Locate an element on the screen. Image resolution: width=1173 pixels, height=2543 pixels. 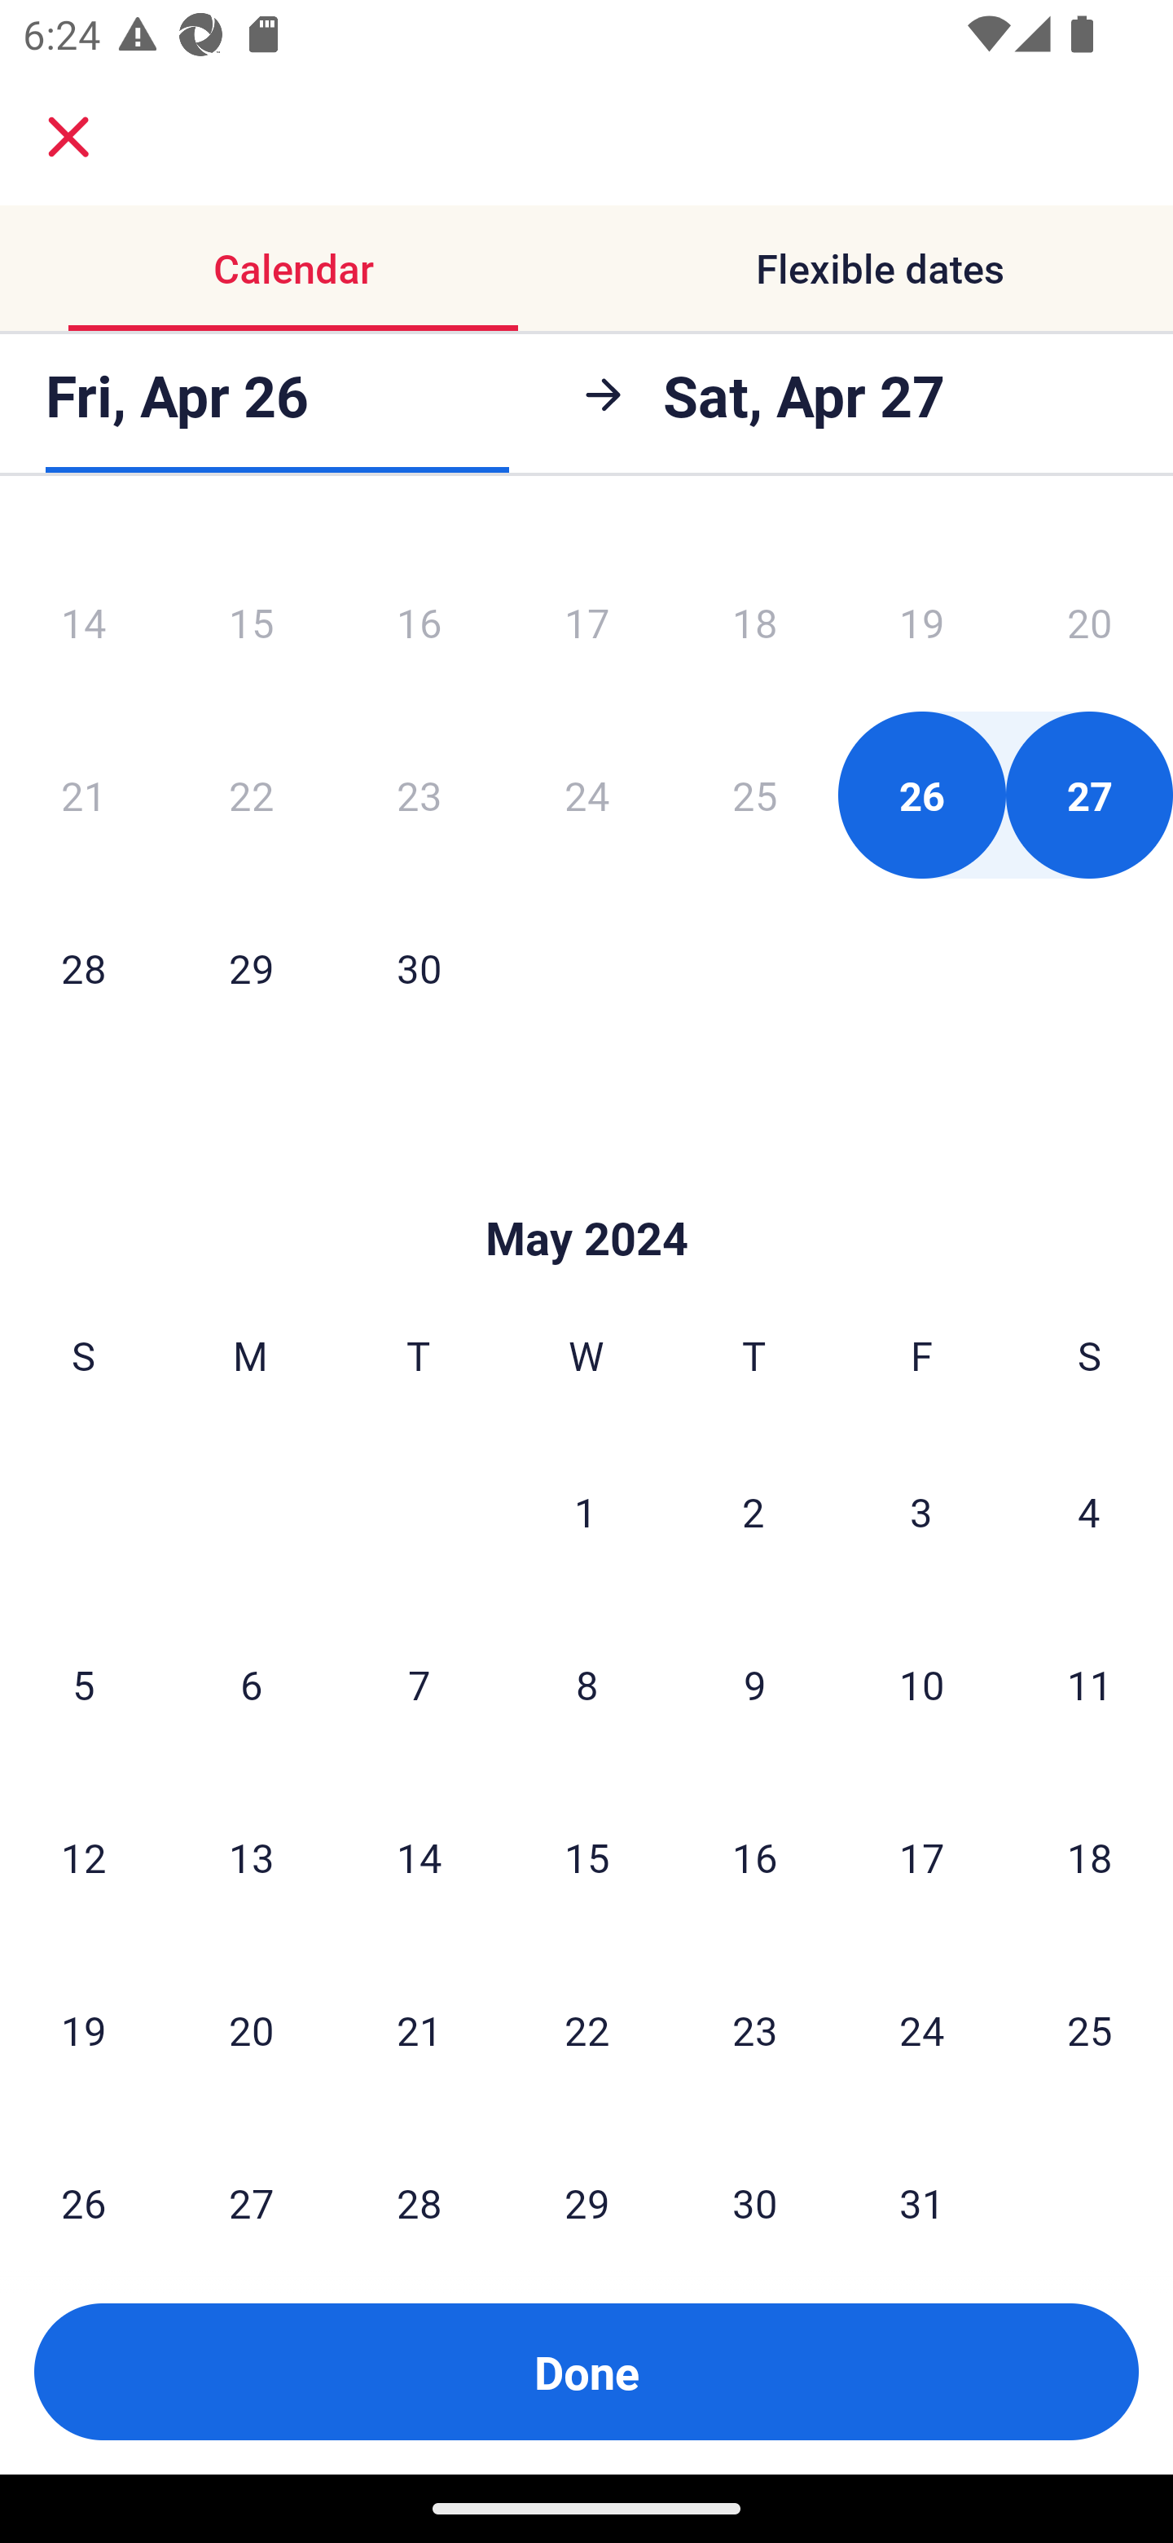
31 Friday, May 31, 2024 is located at coordinates (922, 2176).